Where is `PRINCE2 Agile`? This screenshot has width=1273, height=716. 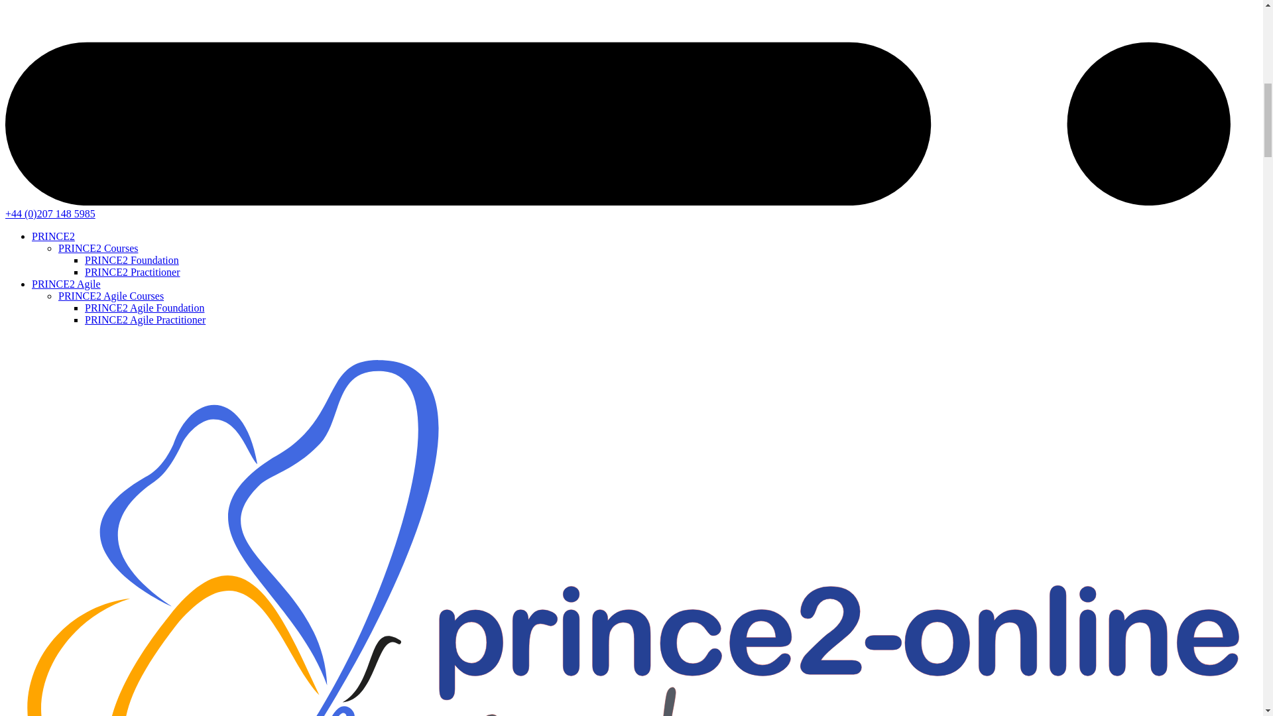 PRINCE2 Agile is located at coordinates (66, 284).